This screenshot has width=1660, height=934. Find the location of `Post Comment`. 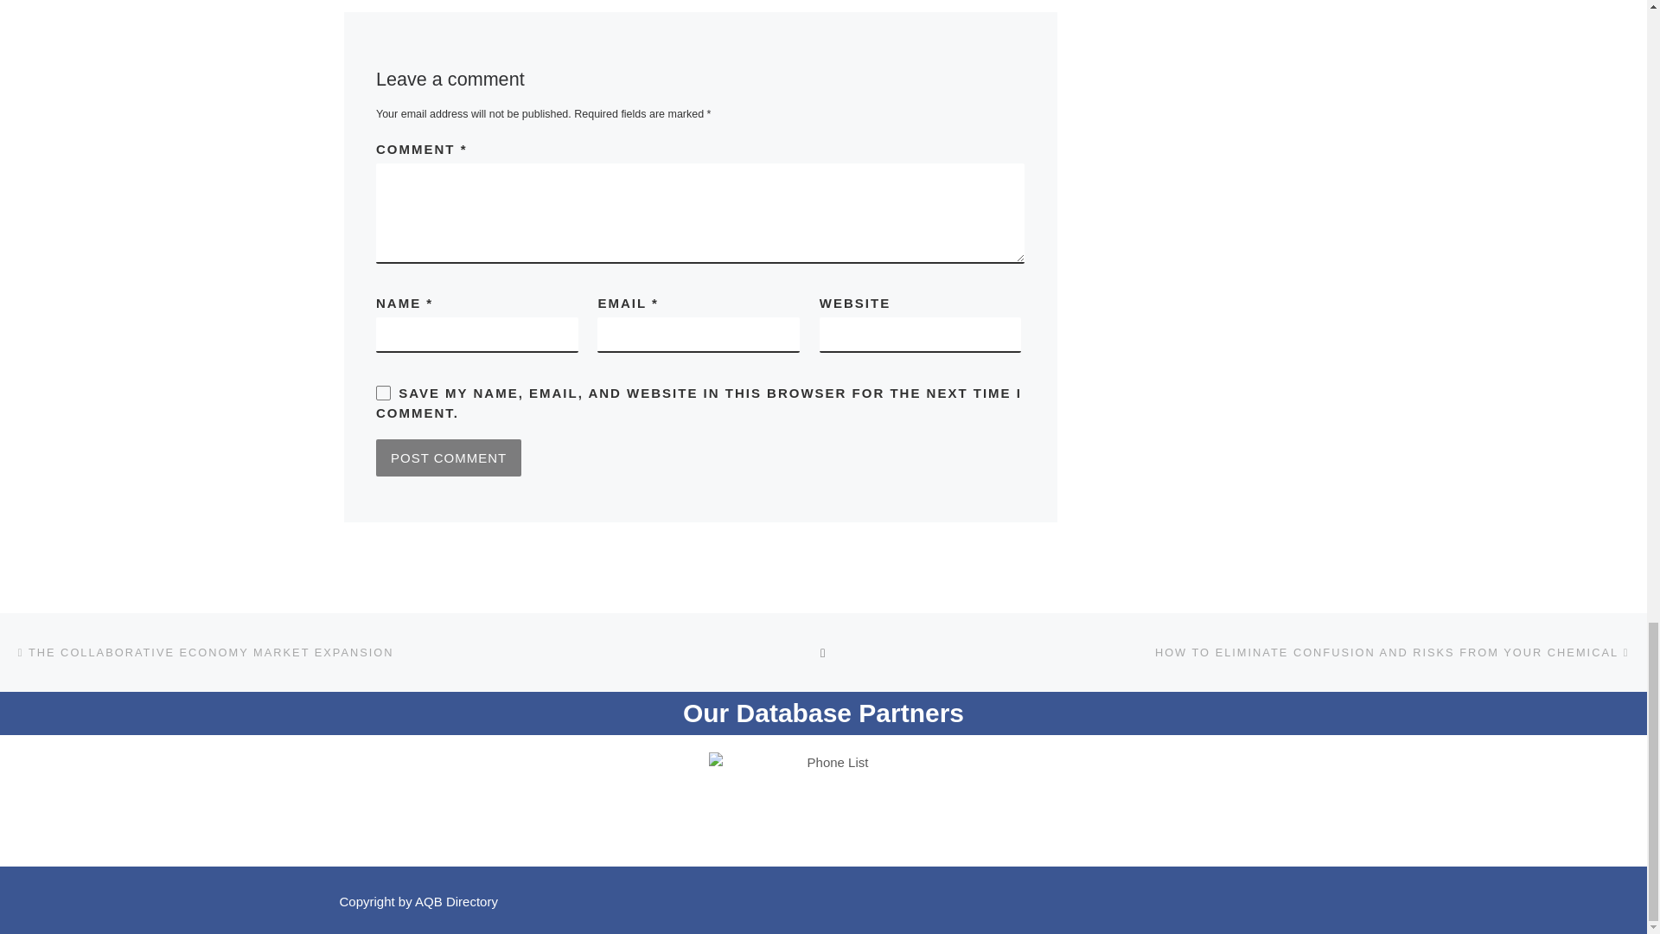

Post Comment is located at coordinates (448, 457).